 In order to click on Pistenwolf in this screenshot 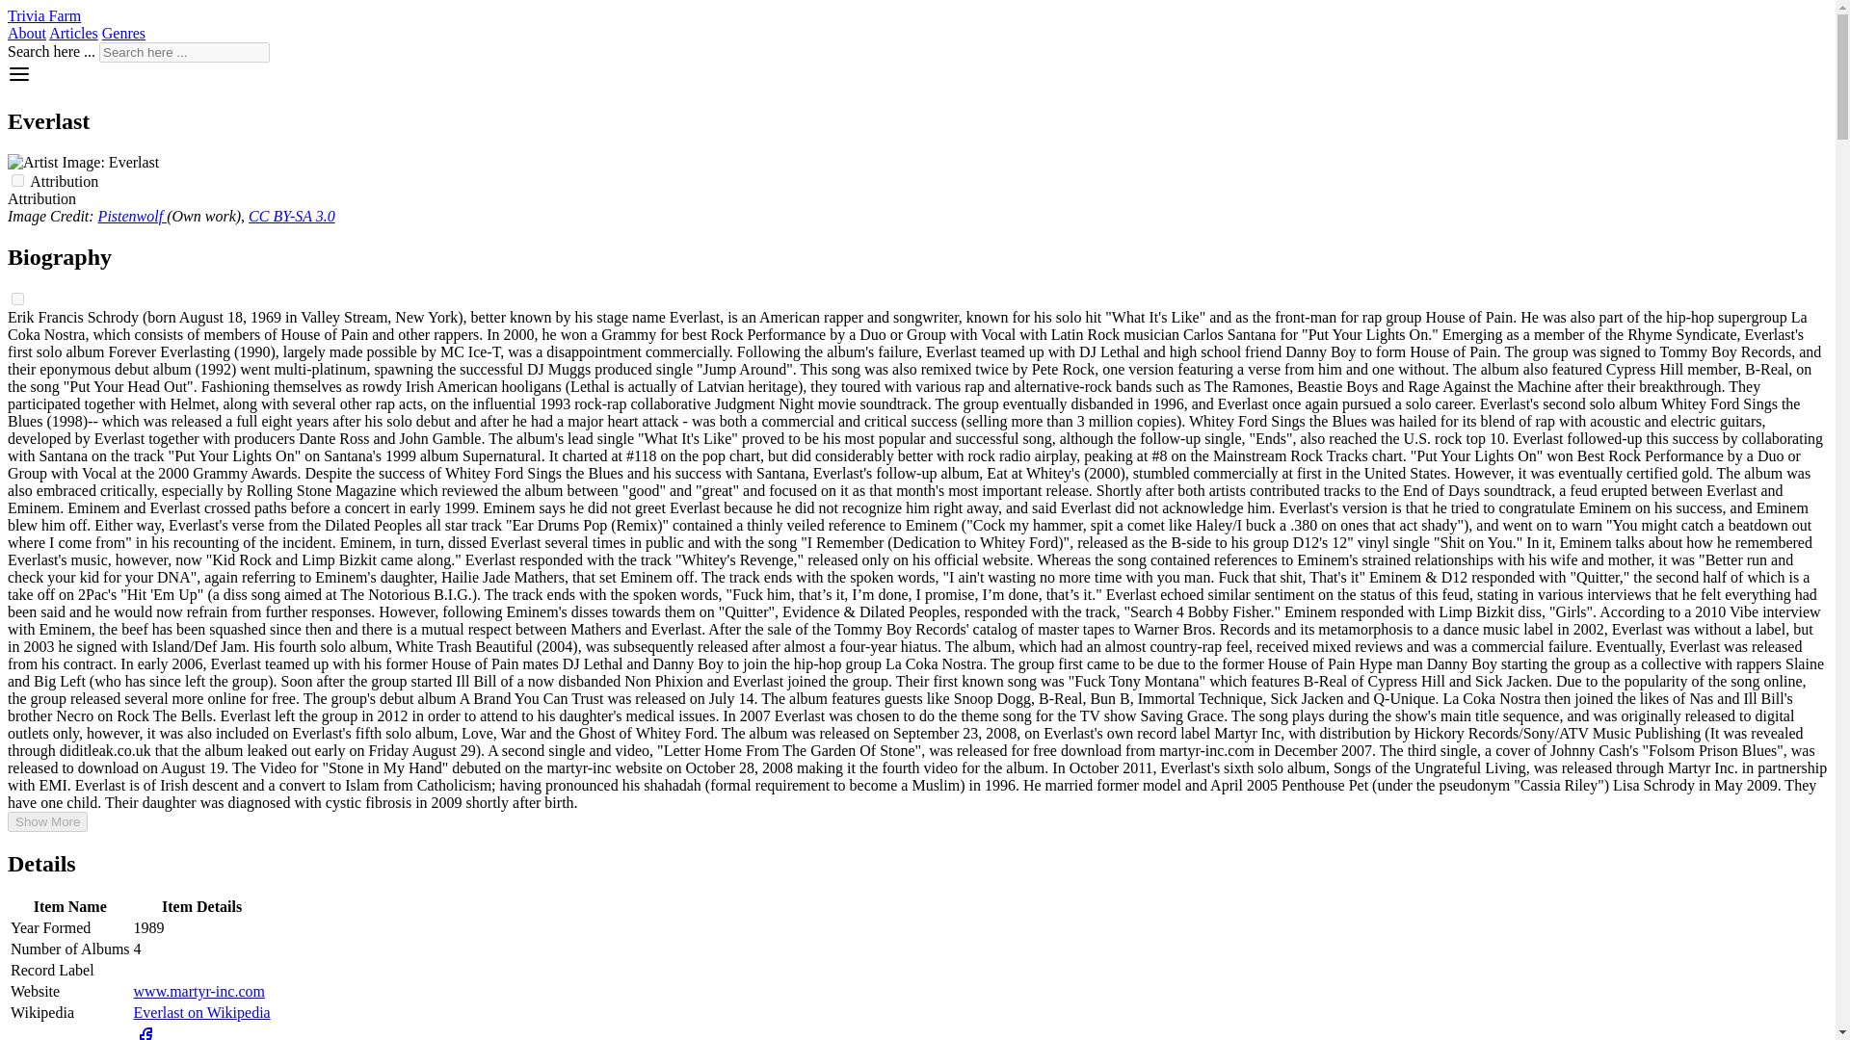, I will do `click(133, 216)`.